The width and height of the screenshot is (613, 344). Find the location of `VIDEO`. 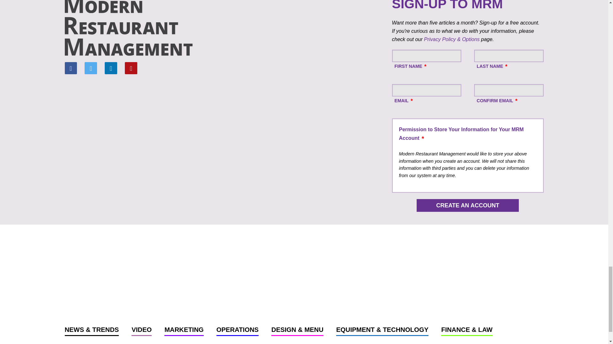

VIDEO is located at coordinates (141, 331).